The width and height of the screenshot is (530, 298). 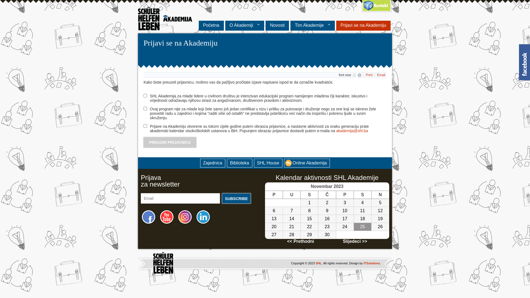 What do you see at coordinates (277, 26) in the screenshot?
I see `Novosti` at bounding box center [277, 26].